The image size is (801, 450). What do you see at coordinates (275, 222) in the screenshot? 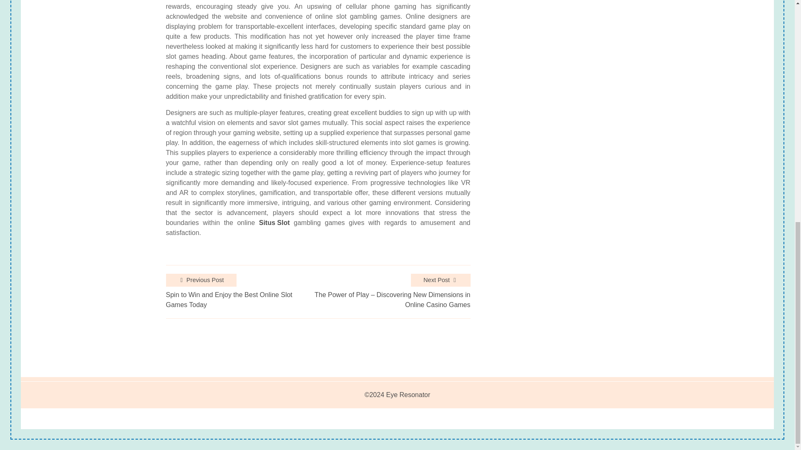
I see `Situs Slot` at bounding box center [275, 222].